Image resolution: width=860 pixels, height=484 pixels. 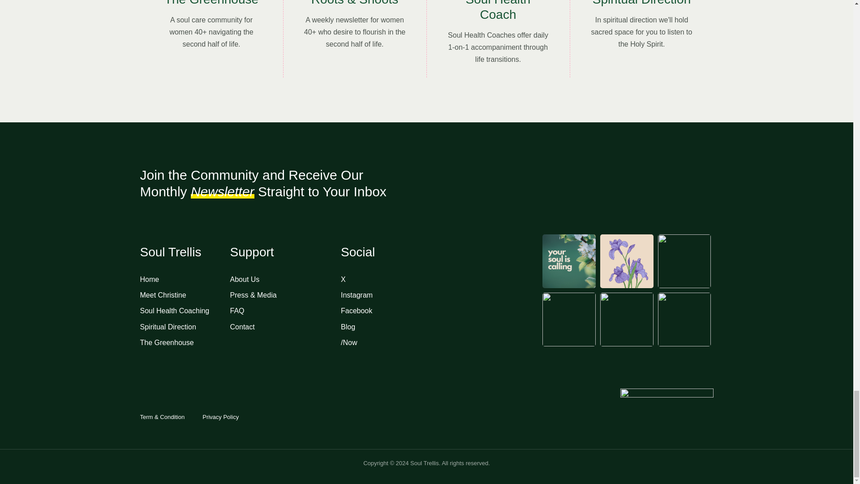 I want to click on Soul Health Coaching, so click(x=185, y=311).